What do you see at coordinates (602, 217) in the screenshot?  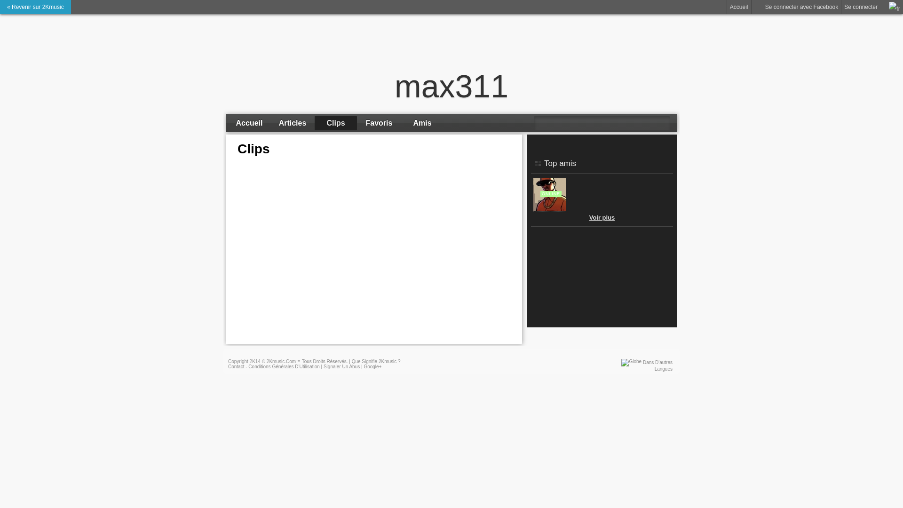 I see `Voir plus` at bounding box center [602, 217].